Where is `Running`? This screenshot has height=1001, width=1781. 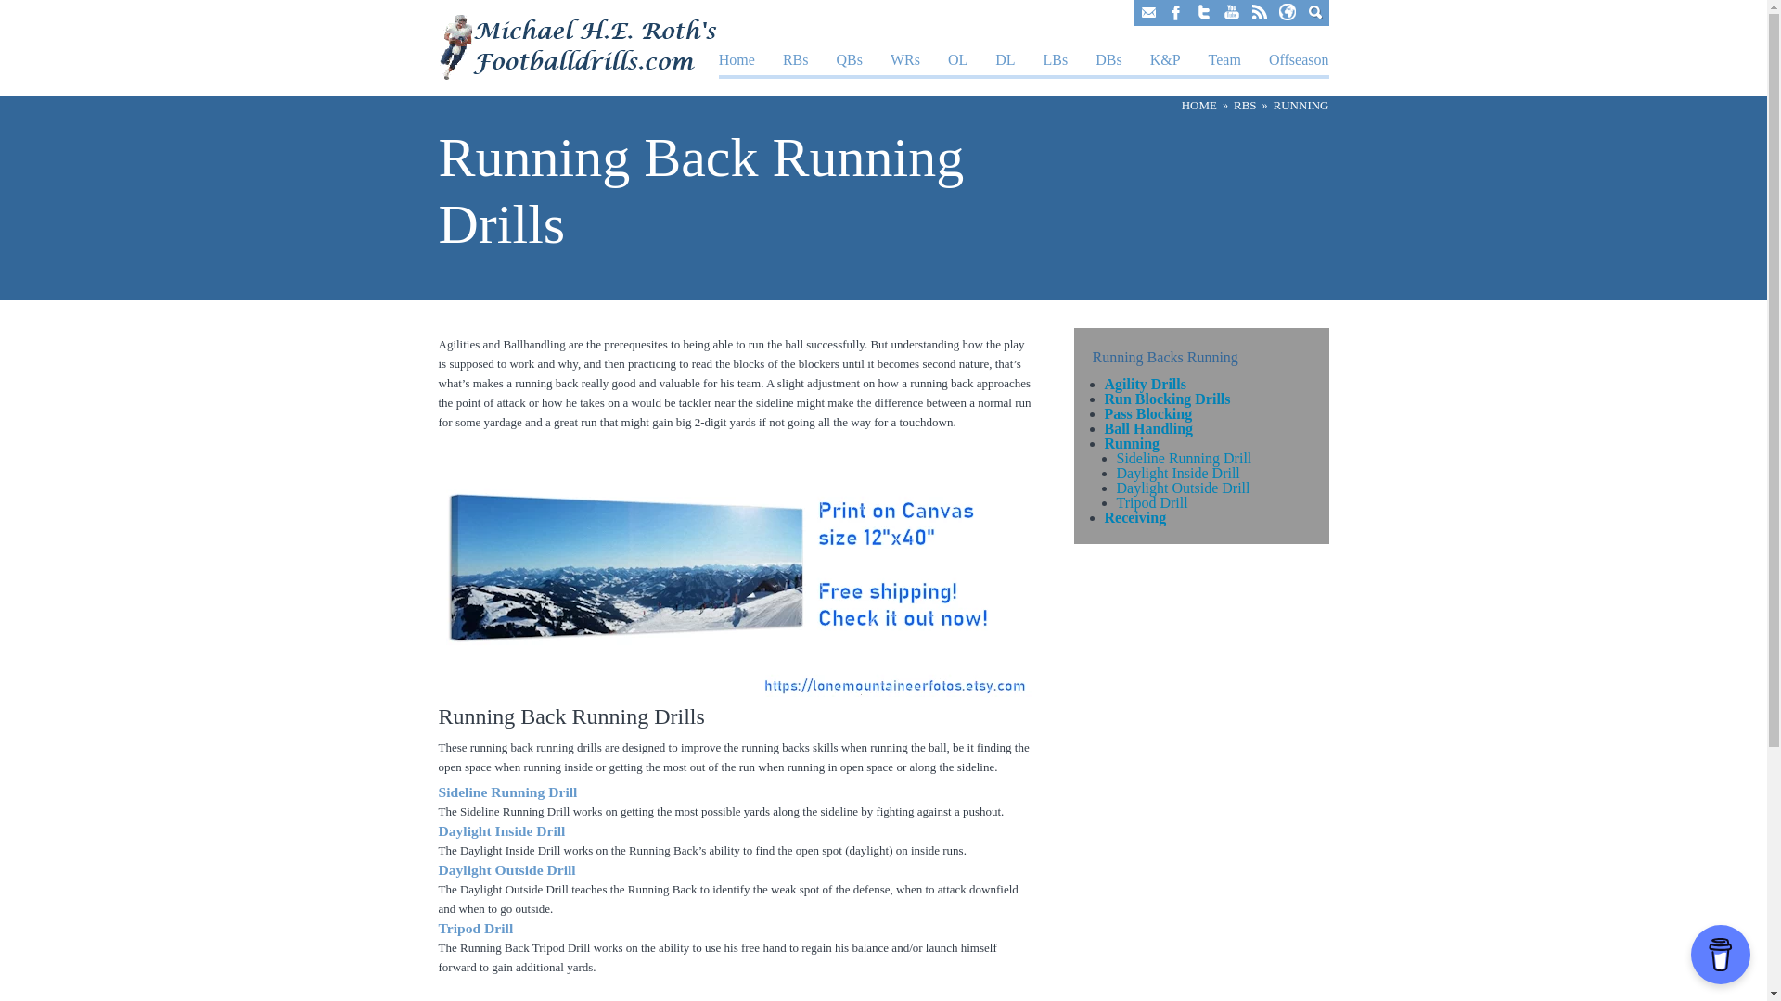
Running is located at coordinates (1132, 443).